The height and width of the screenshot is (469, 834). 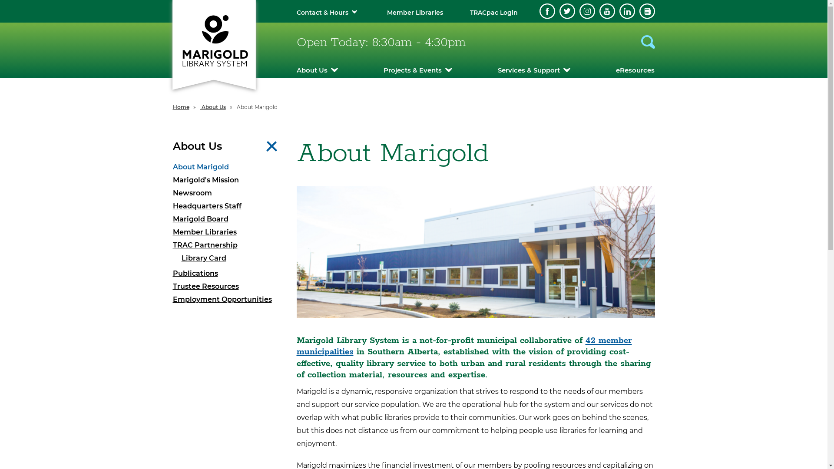 I want to click on About Us
Toggle navigation, so click(x=228, y=146).